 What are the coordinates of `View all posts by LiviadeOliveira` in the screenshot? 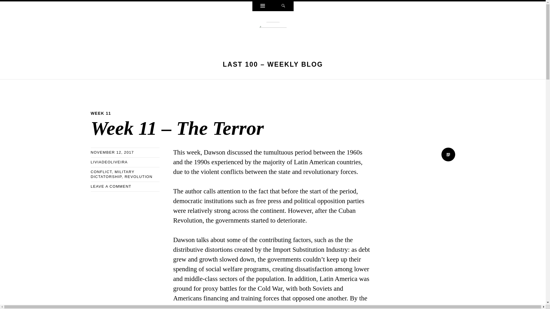 It's located at (109, 162).